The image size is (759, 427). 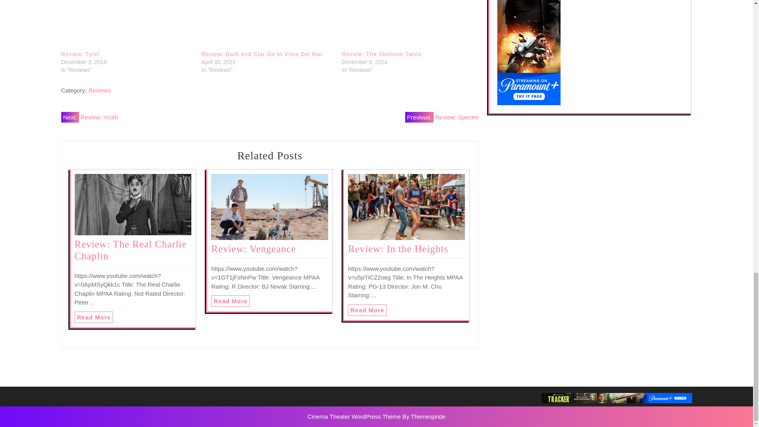 I want to click on Review: The Real Charlie Chaplin, so click(x=130, y=250).